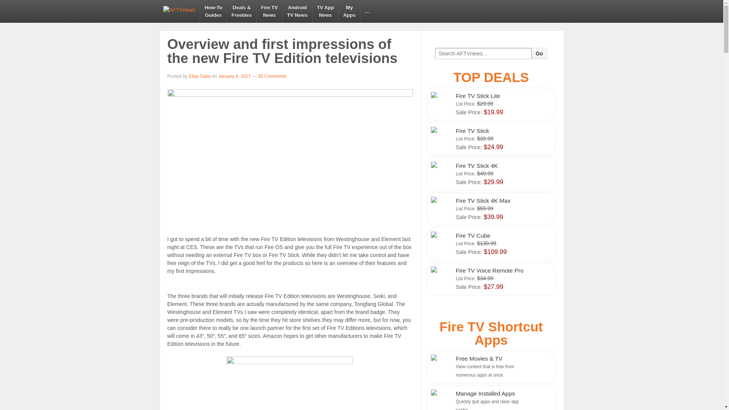 Image resolution: width=729 pixels, height=410 pixels. I want to click on Fire TV Stick Lite, so click(491, 104).